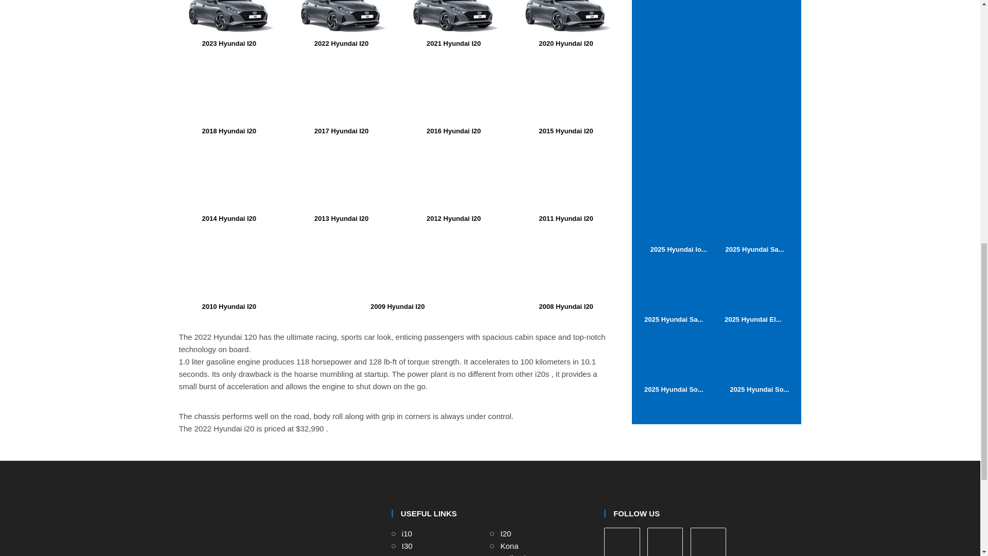  Describe the element at coordinates (229, 96) in the screenshot. I see `2018 Hyundai I20` at that location.